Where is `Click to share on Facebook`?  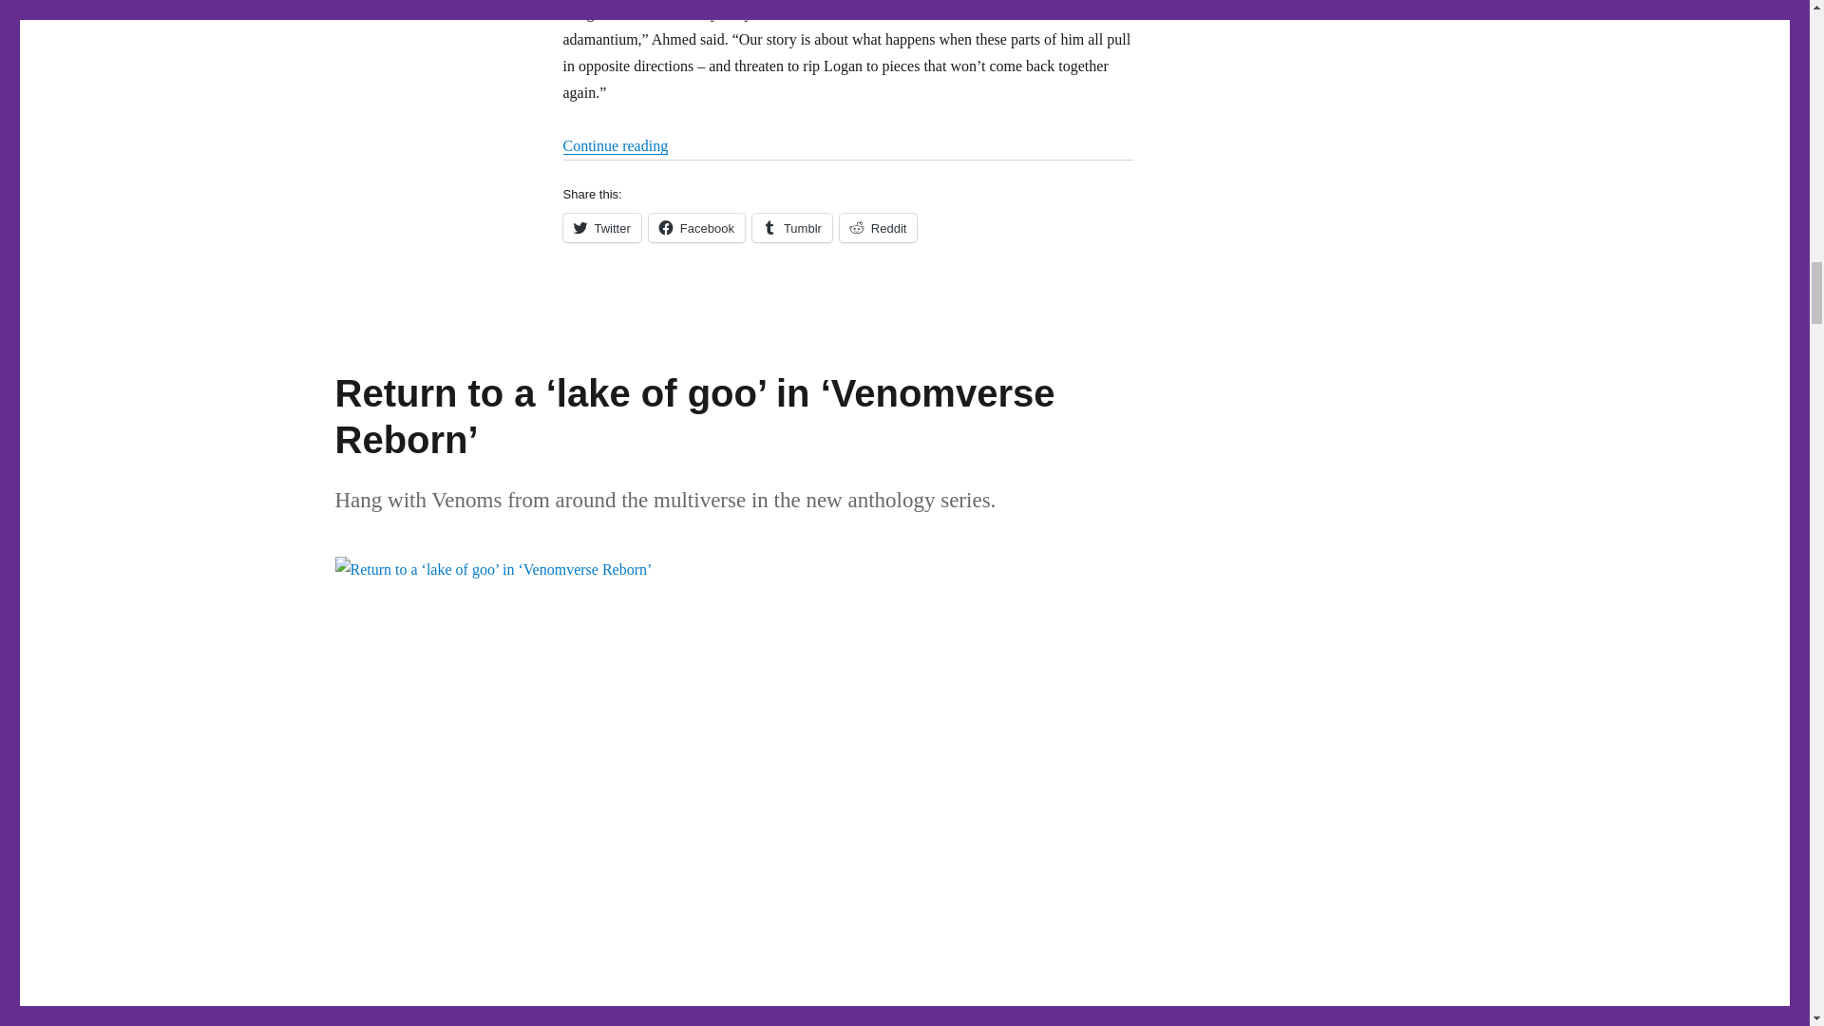 Click to share on Facebook is located at coordinates (696, 227).